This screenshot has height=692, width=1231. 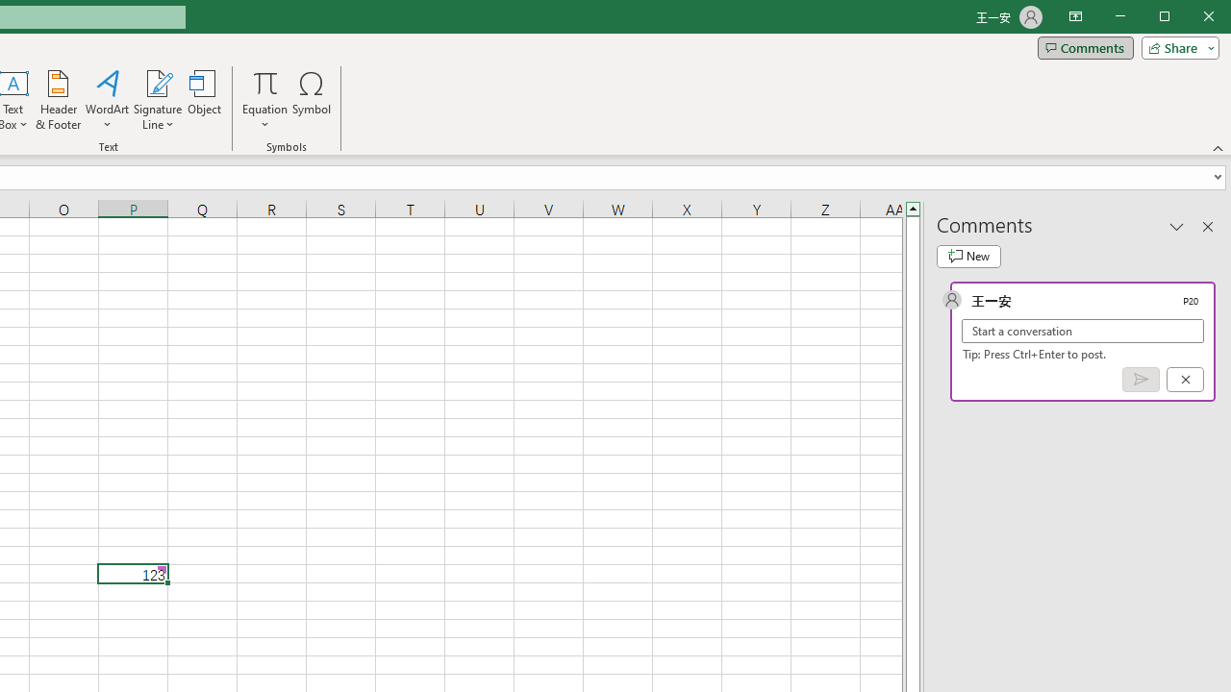 I want to click on Header & Footer..., so click(x=58, y=100).